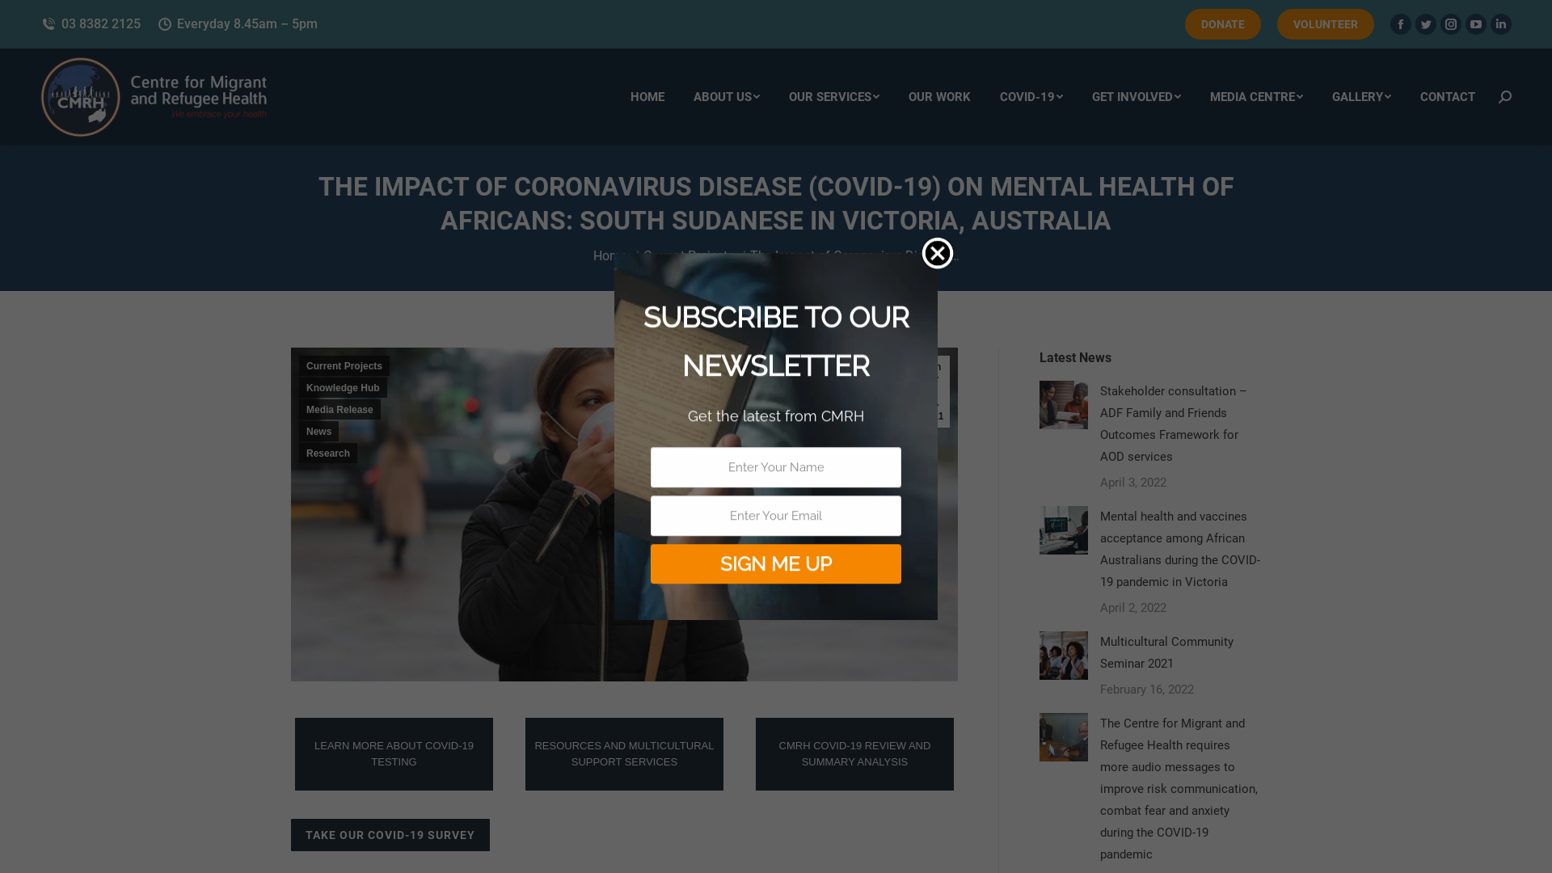 Image resolution: width=1552 pixels, height=873 pixels. I want to click on News, so click(318, 432).